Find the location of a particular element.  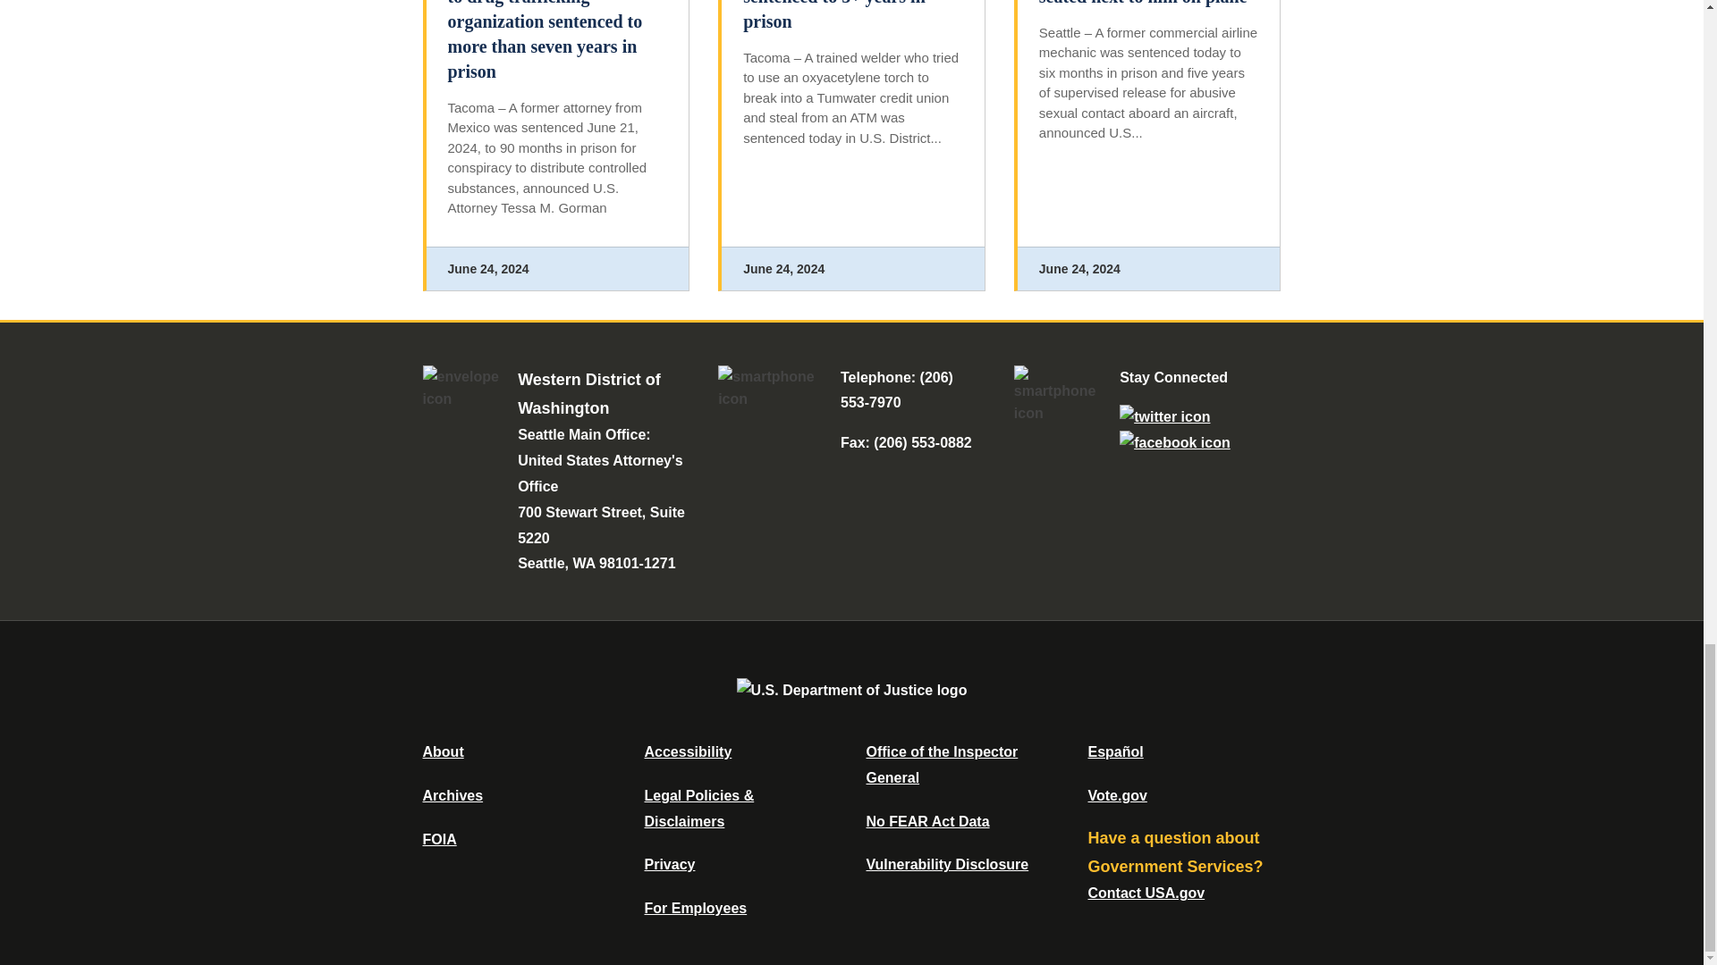

About DOJ is located at coordinates (443, 751).